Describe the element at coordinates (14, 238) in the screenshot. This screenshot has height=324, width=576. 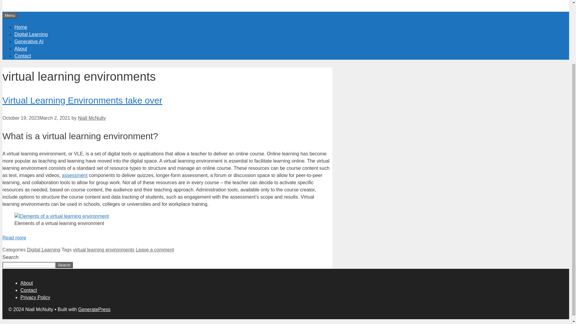
I see `Virtual Learning Environments take over` at that location.